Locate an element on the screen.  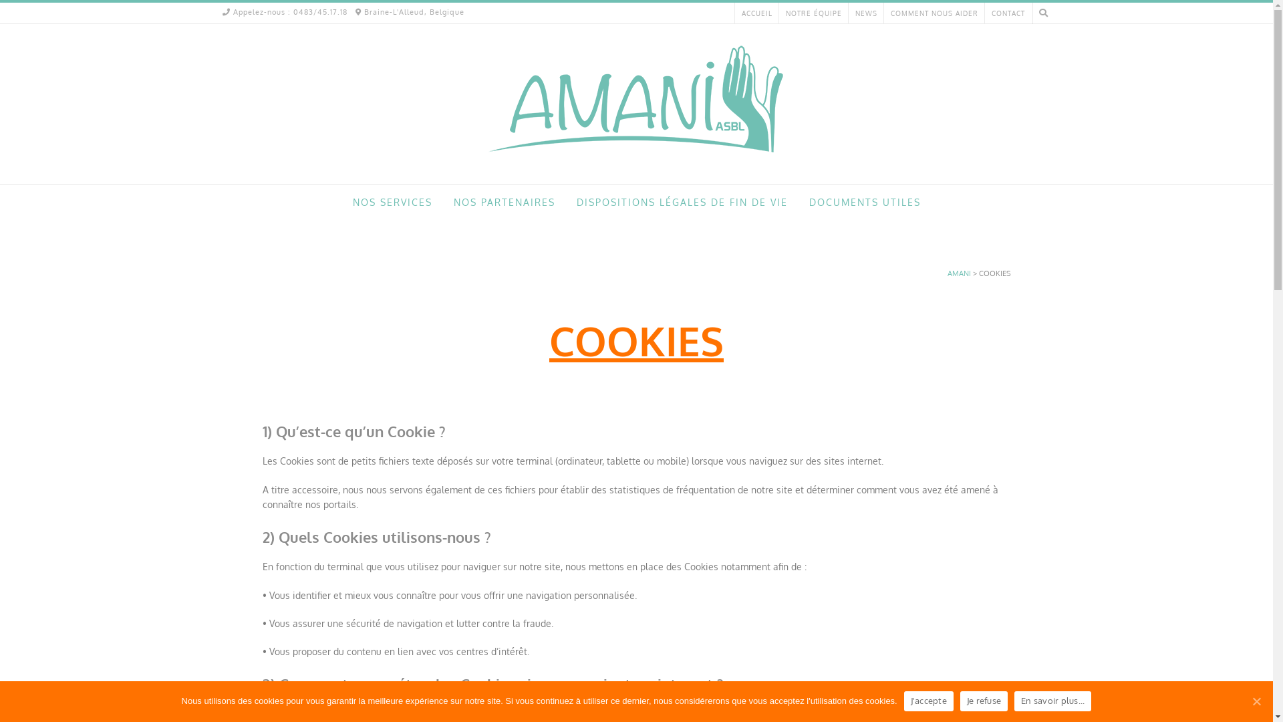
NEWS is located at coordinates (866, 13).